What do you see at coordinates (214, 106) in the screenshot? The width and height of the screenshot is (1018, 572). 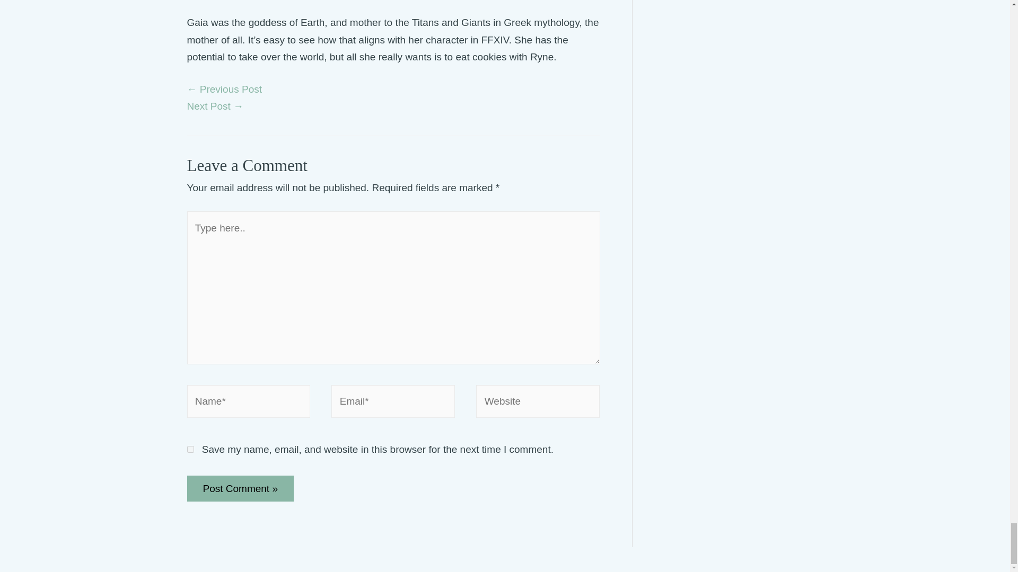 I see `Ardbert FFXIV Guide` at bounding box center [214, 106].